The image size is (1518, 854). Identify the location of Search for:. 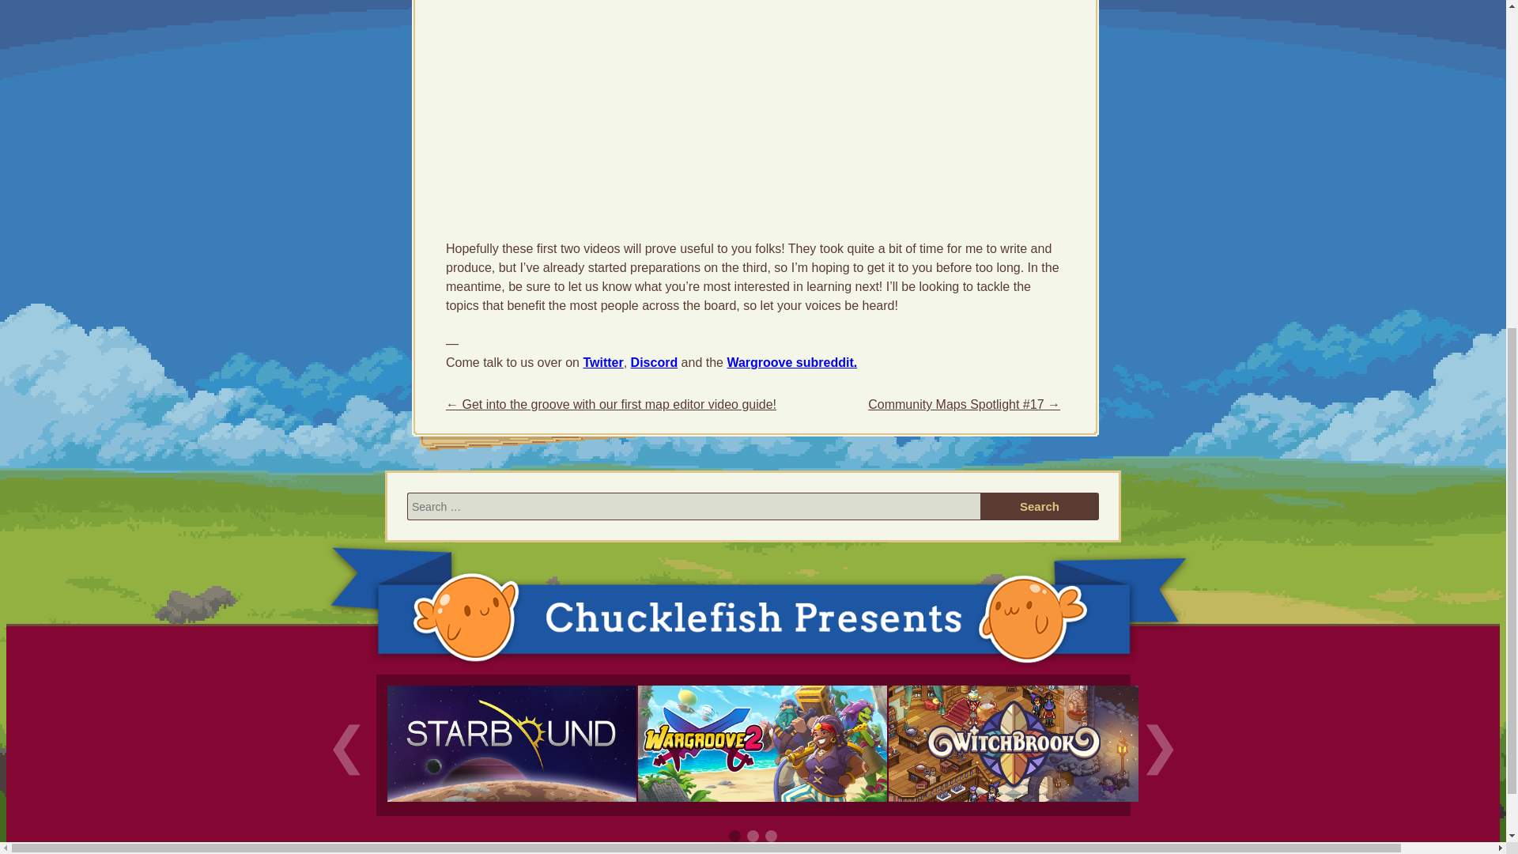
(693, 506).